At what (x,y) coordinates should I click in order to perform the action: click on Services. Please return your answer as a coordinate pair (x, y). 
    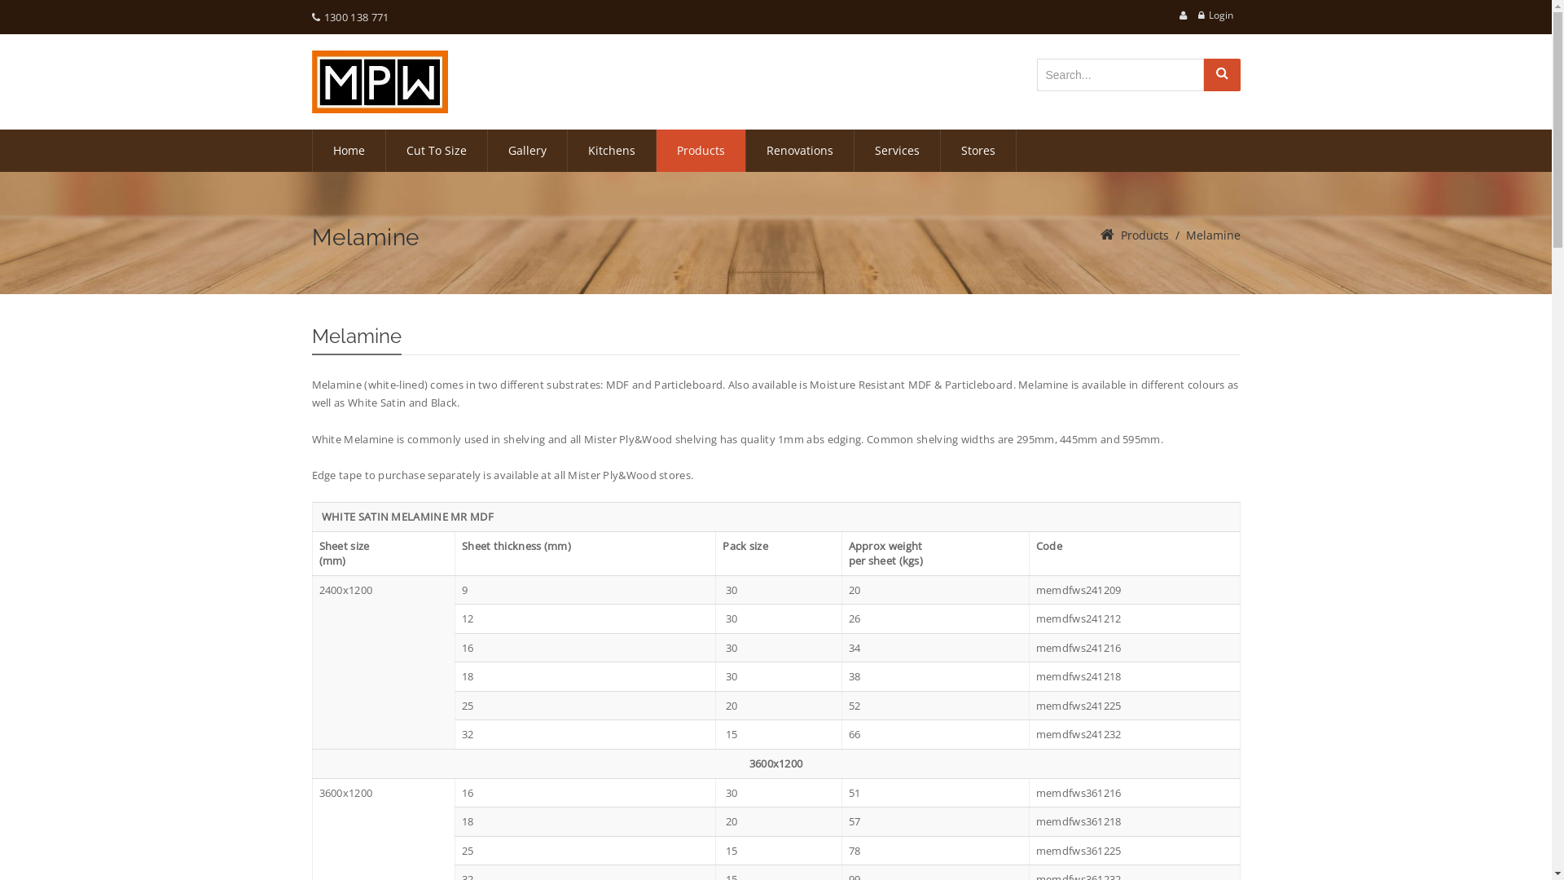
    Looking at the image, I should click on (896, 151).